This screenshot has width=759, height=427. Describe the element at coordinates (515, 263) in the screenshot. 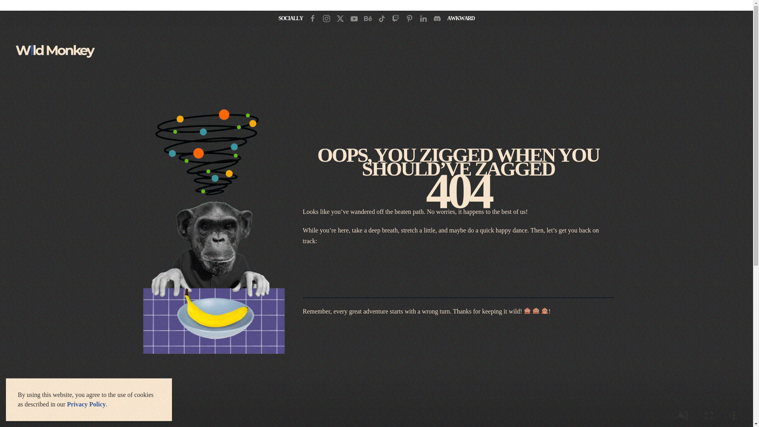

I see `CONTACT US` at that location.